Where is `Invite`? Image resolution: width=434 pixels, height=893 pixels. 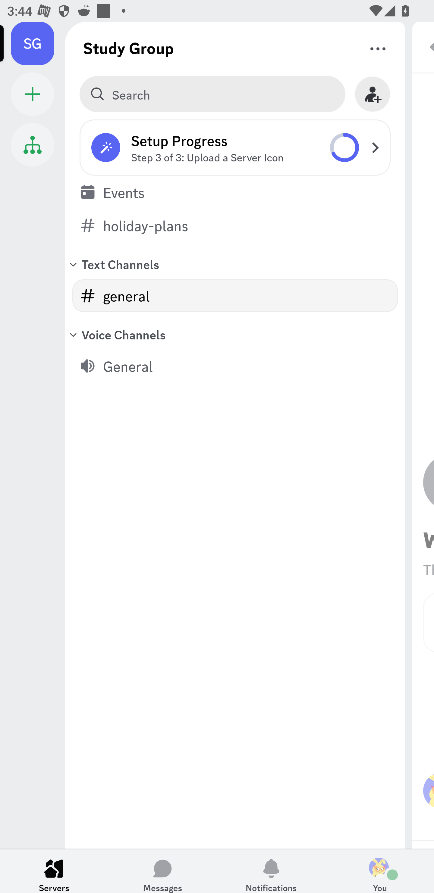
Invite is located at coordinates (373, 94).